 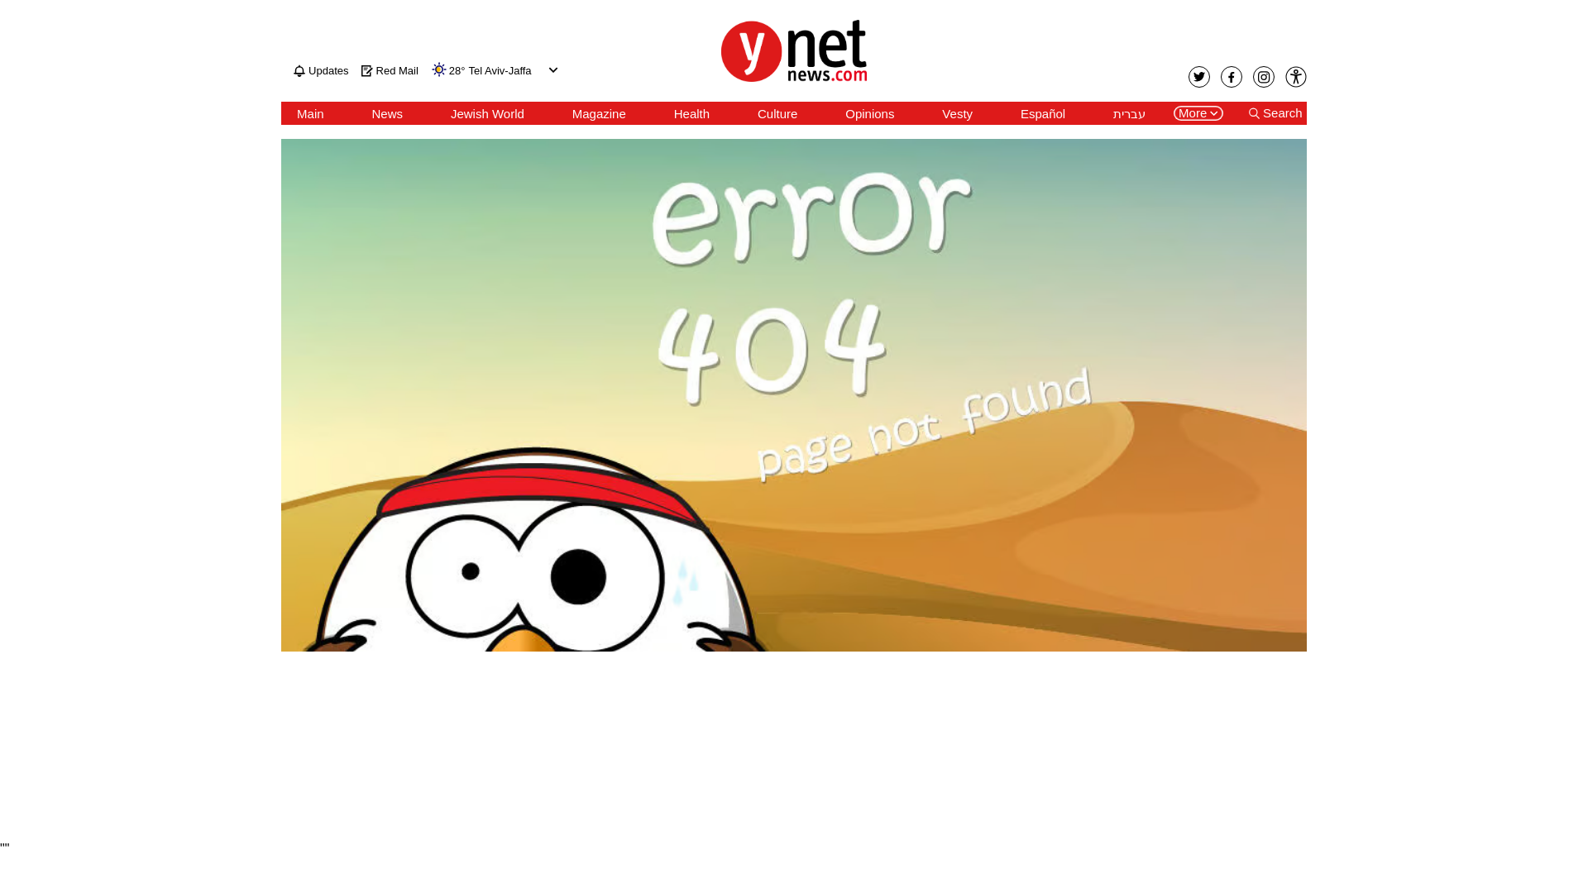 I want to click on News, so click(x=387, y=113).